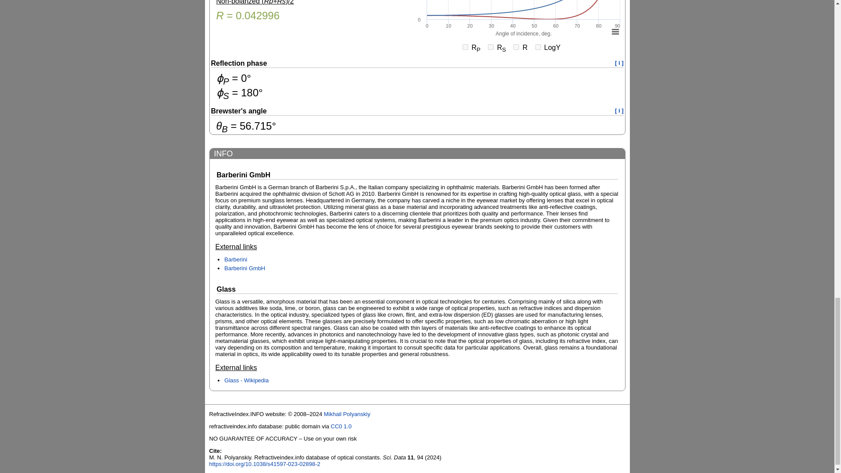 The width and height of the screenshot is (841, 473). I want to click on Barberini, so click(236, 259).